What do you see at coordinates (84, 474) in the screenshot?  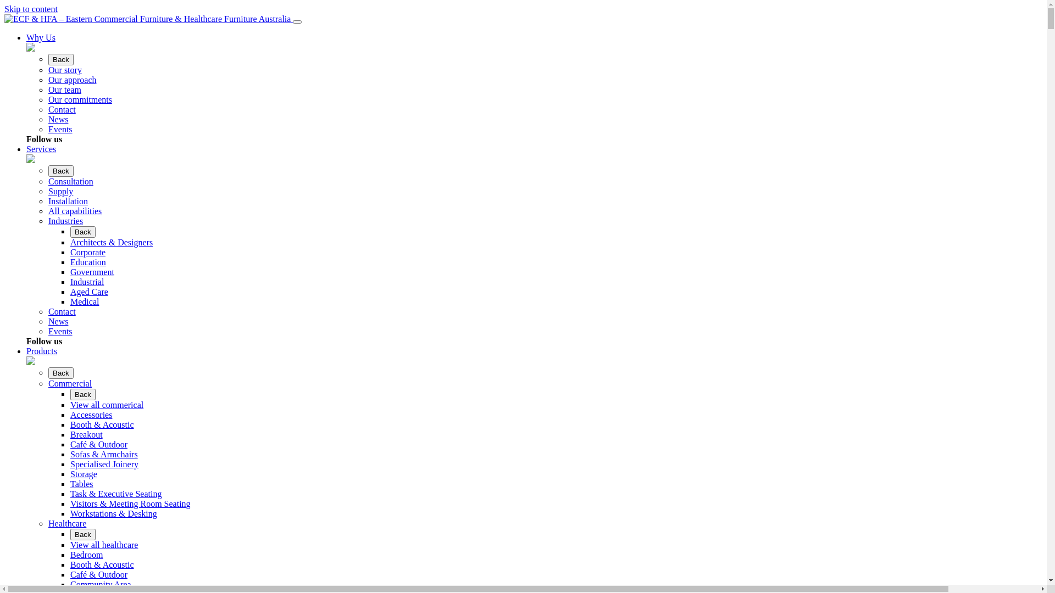 I see `Storage` at bounding box center [84, 474].